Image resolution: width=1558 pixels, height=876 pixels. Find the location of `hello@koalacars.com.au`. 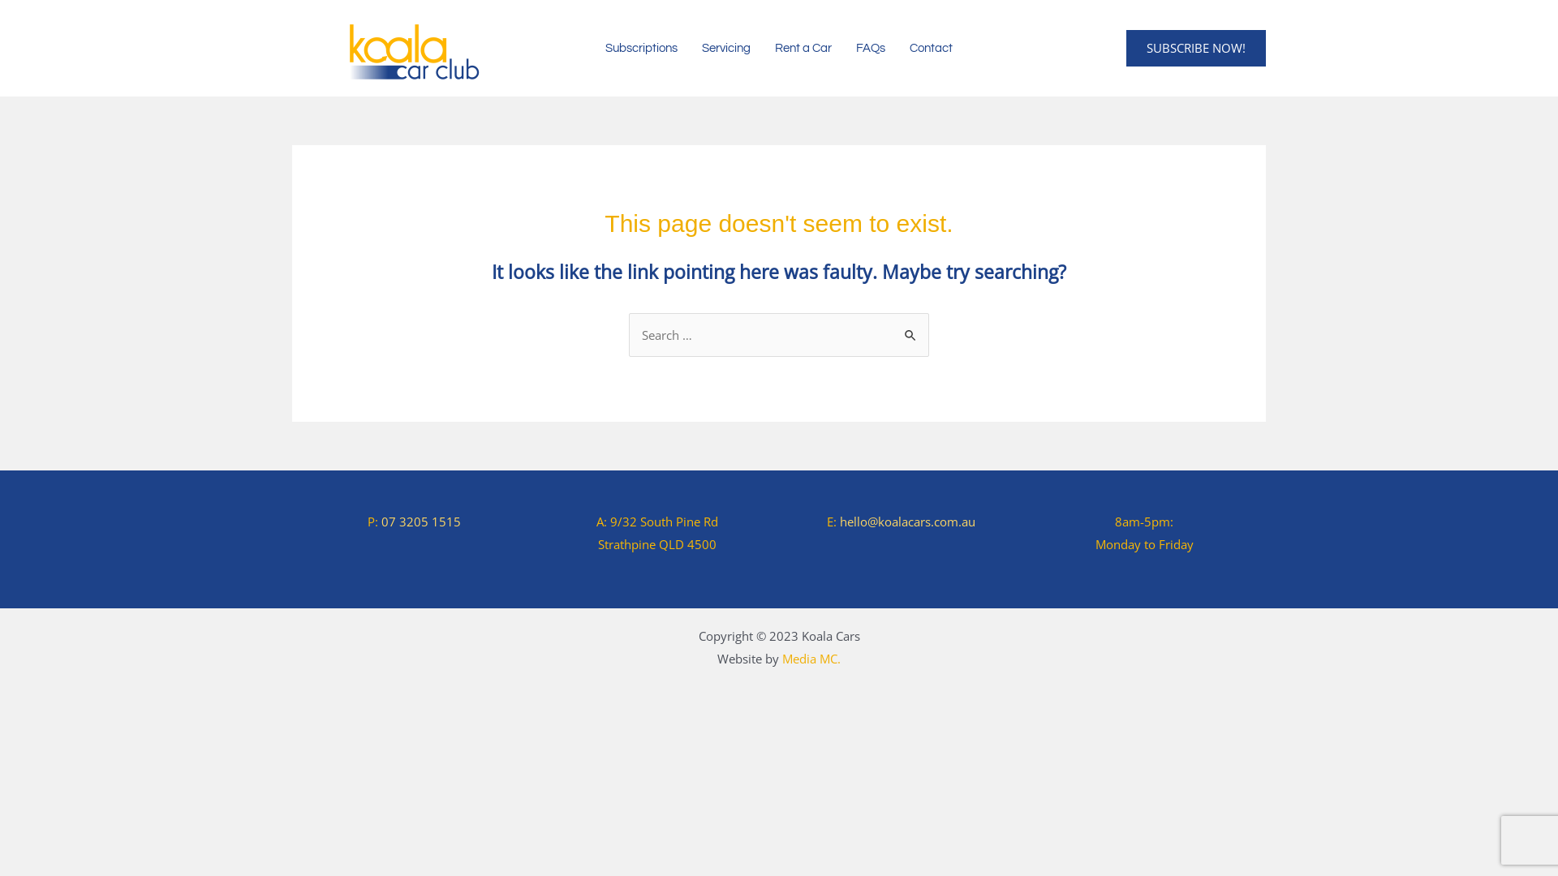

hello@koalacars.com.au is located at coordinates (907, 522).